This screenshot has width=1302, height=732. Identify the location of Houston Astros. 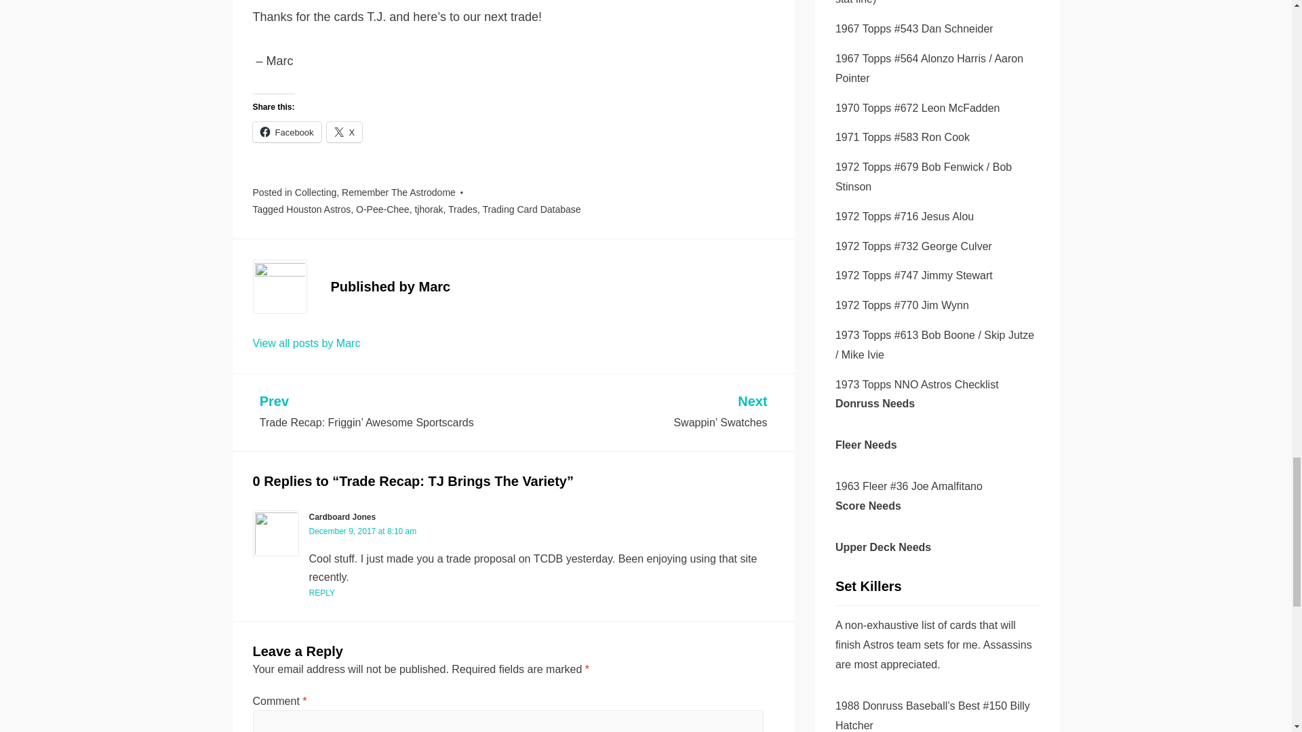
(318, 209).